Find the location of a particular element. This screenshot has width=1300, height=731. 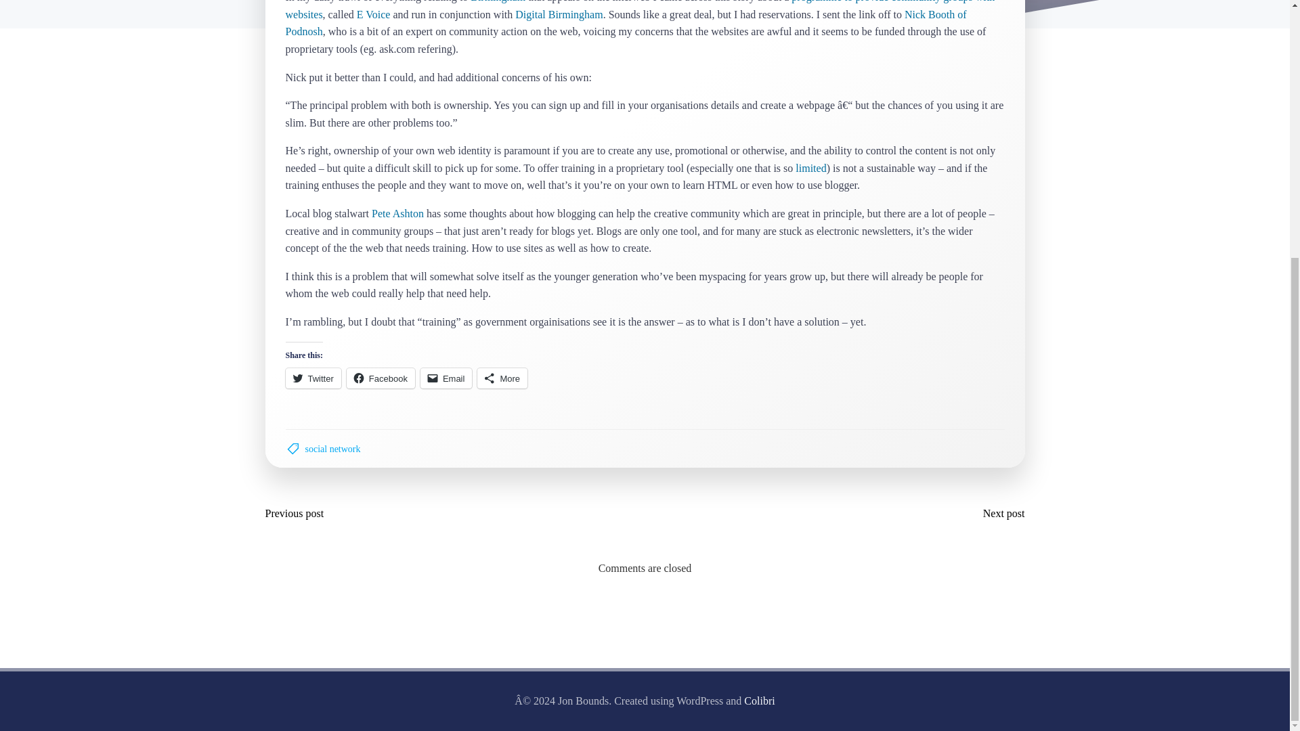

Email is located at coordinates (446, 378).